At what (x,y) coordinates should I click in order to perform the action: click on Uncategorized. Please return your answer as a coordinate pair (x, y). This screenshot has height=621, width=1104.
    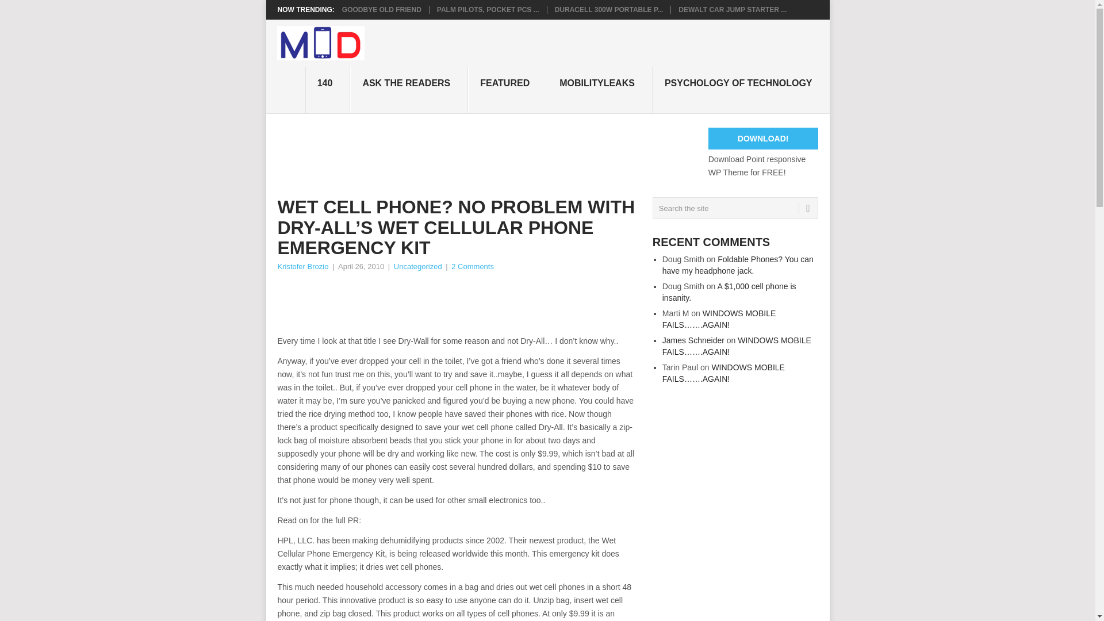
    Looking at the image, I should click on (418, 266).